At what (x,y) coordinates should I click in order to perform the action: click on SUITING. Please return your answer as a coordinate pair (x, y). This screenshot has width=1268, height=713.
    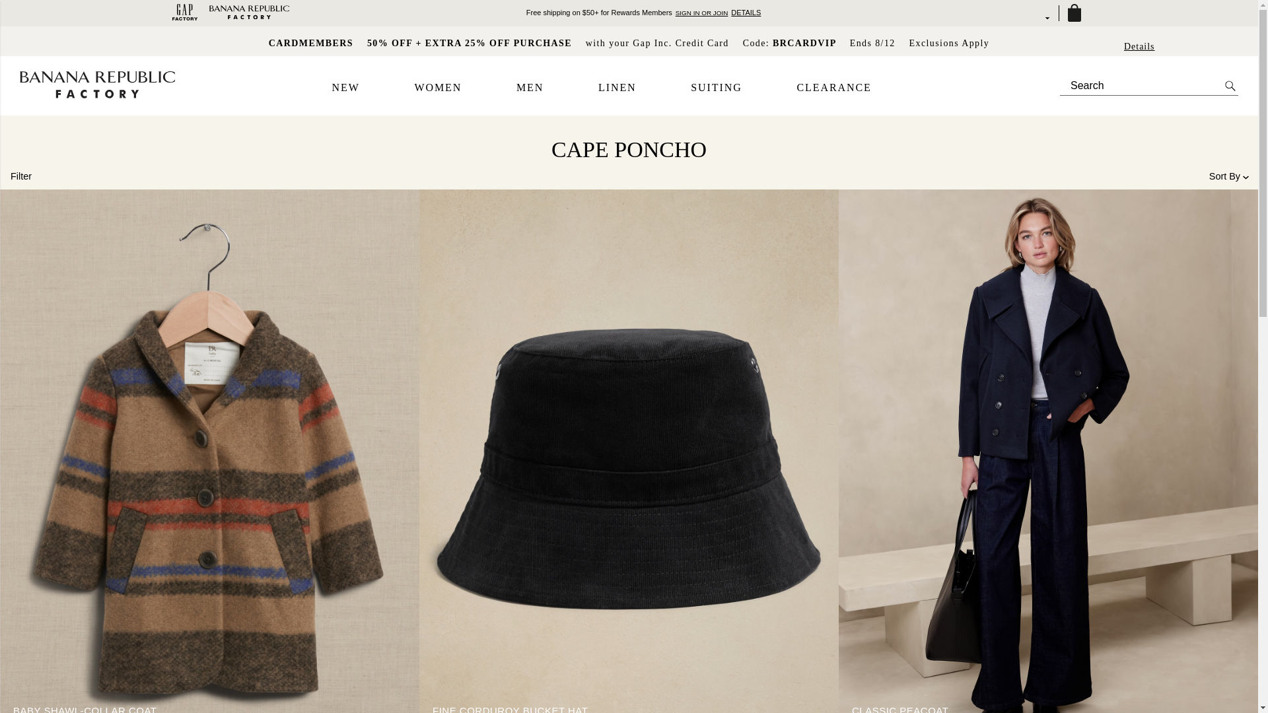
    Looking at the image, I should click on (716, 88).